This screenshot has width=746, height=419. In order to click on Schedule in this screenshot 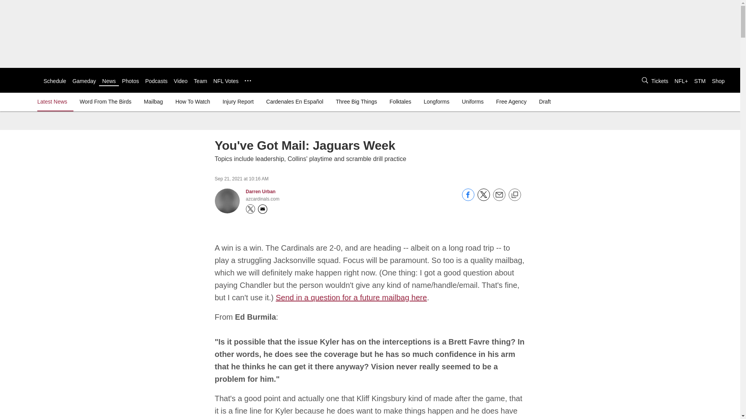, I will do `click(54, 81)`.